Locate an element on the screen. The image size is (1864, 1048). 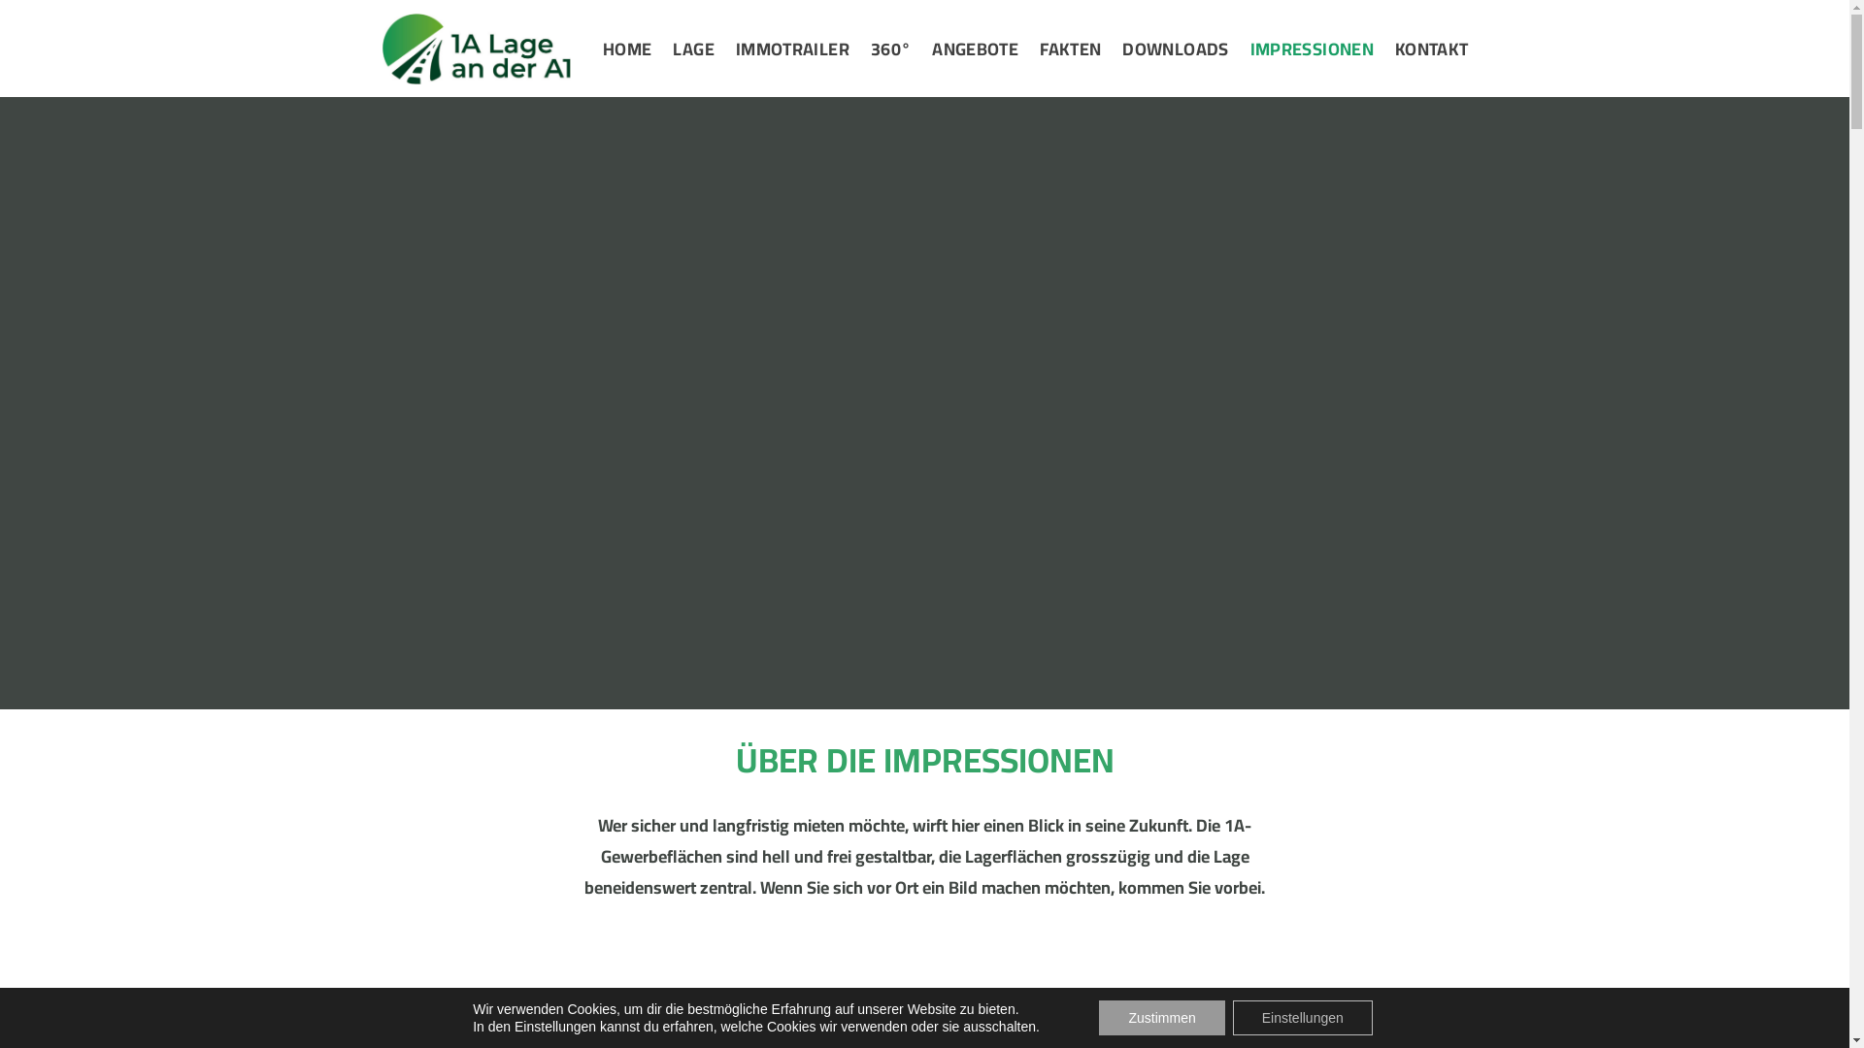
DOWNLOADS is located at coordinates (1175, 49).